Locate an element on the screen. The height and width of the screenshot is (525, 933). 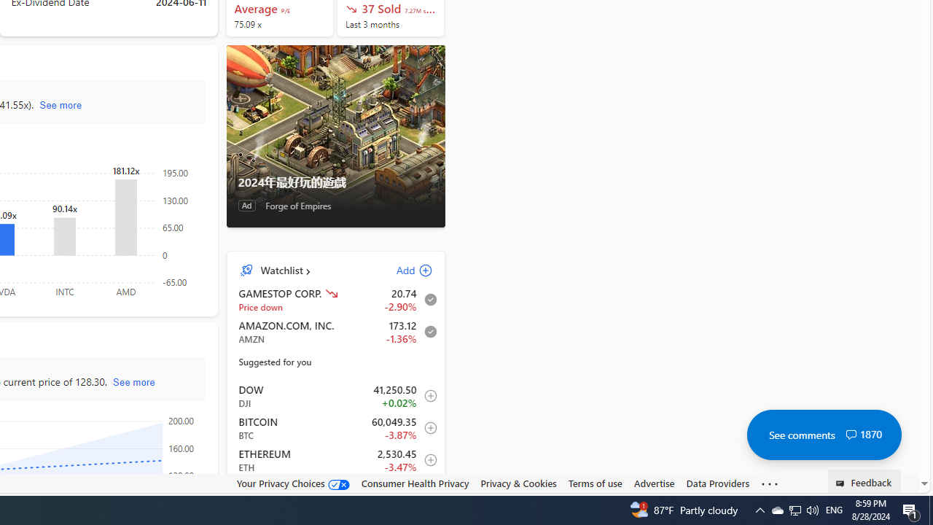
GME GAMESTOP CORP. decrease 20.74 -0.62 -2.90% itemundefined is located at coordinates (336, 299).